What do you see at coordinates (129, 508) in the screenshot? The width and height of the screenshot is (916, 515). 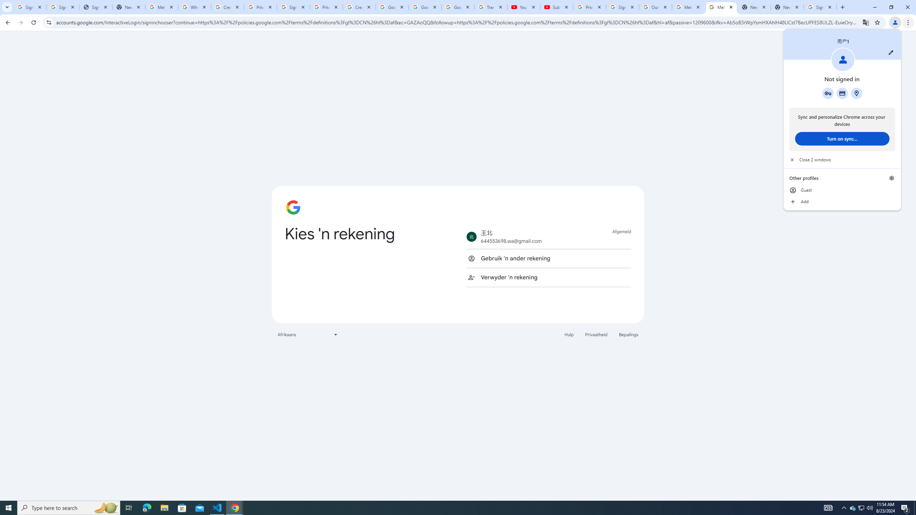 I see `Task View` at bounding box center [129, 508].